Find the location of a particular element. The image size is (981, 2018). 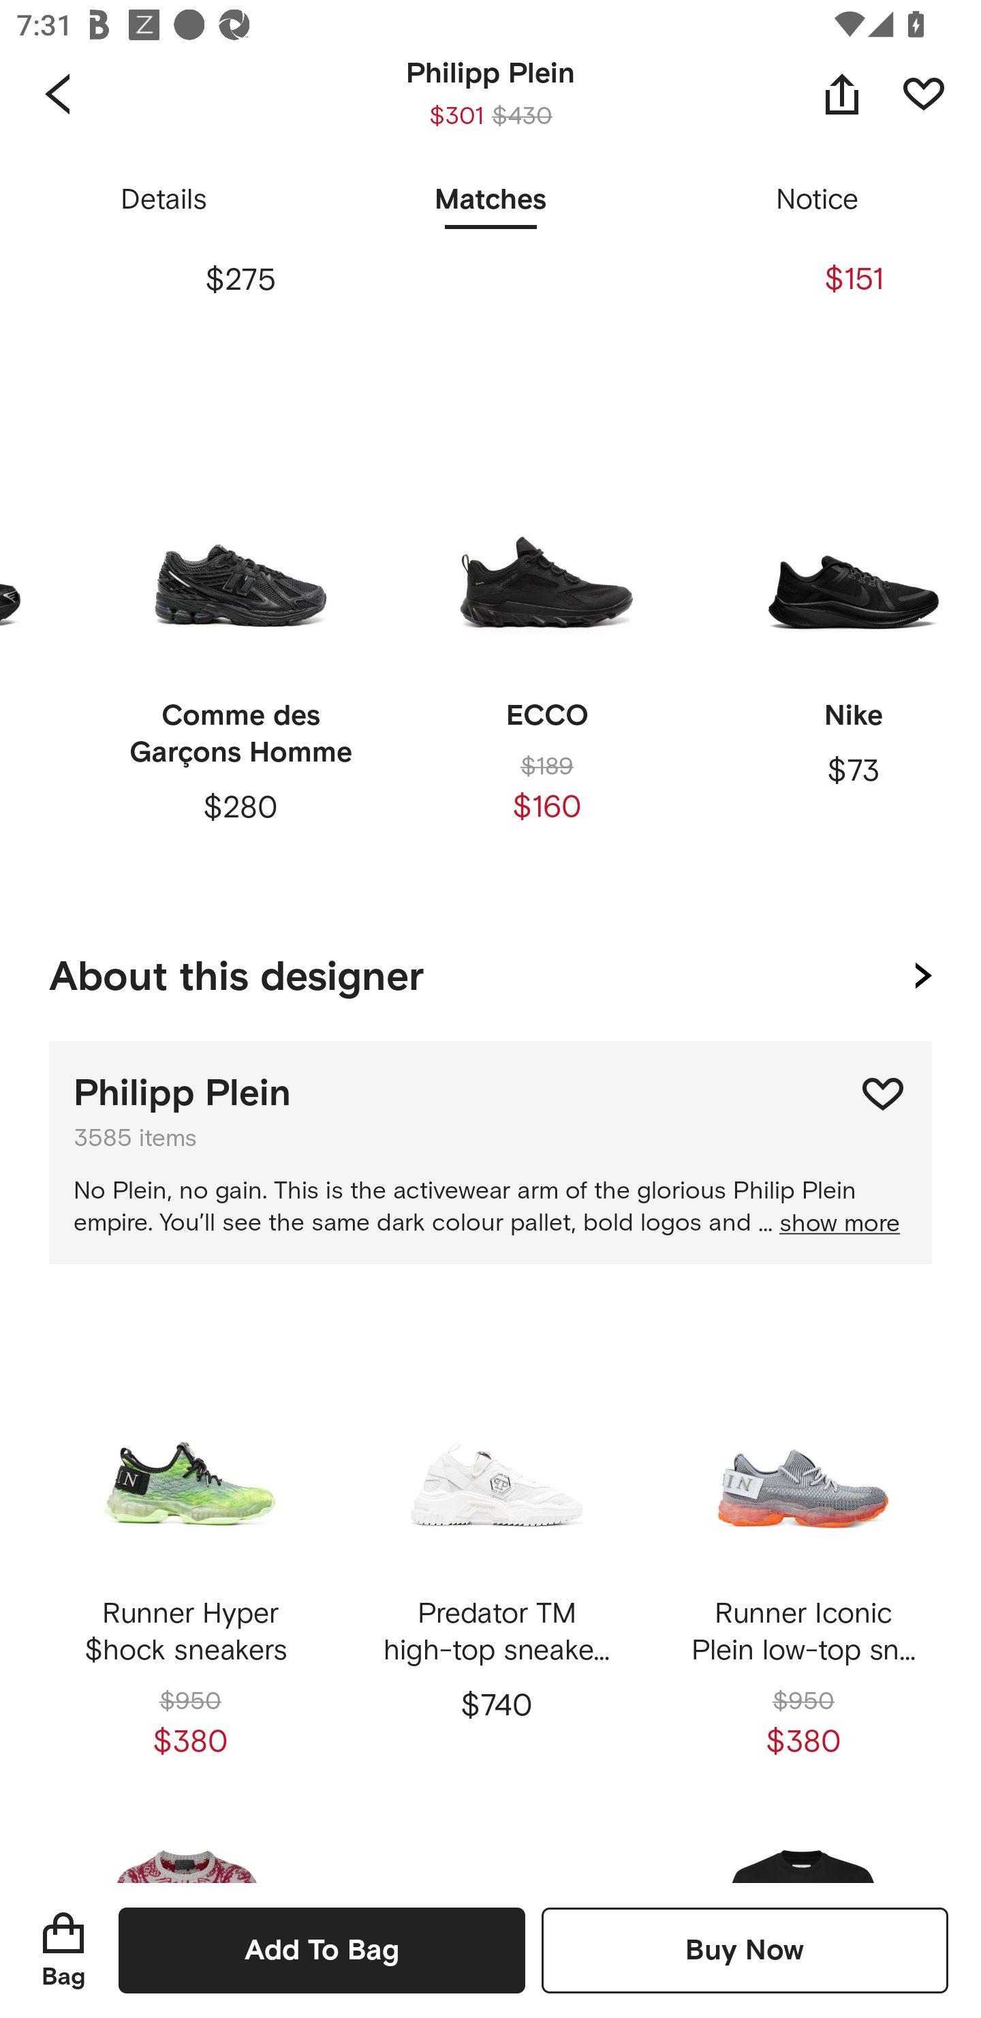

... show more is located at coordinates (829, 1224).